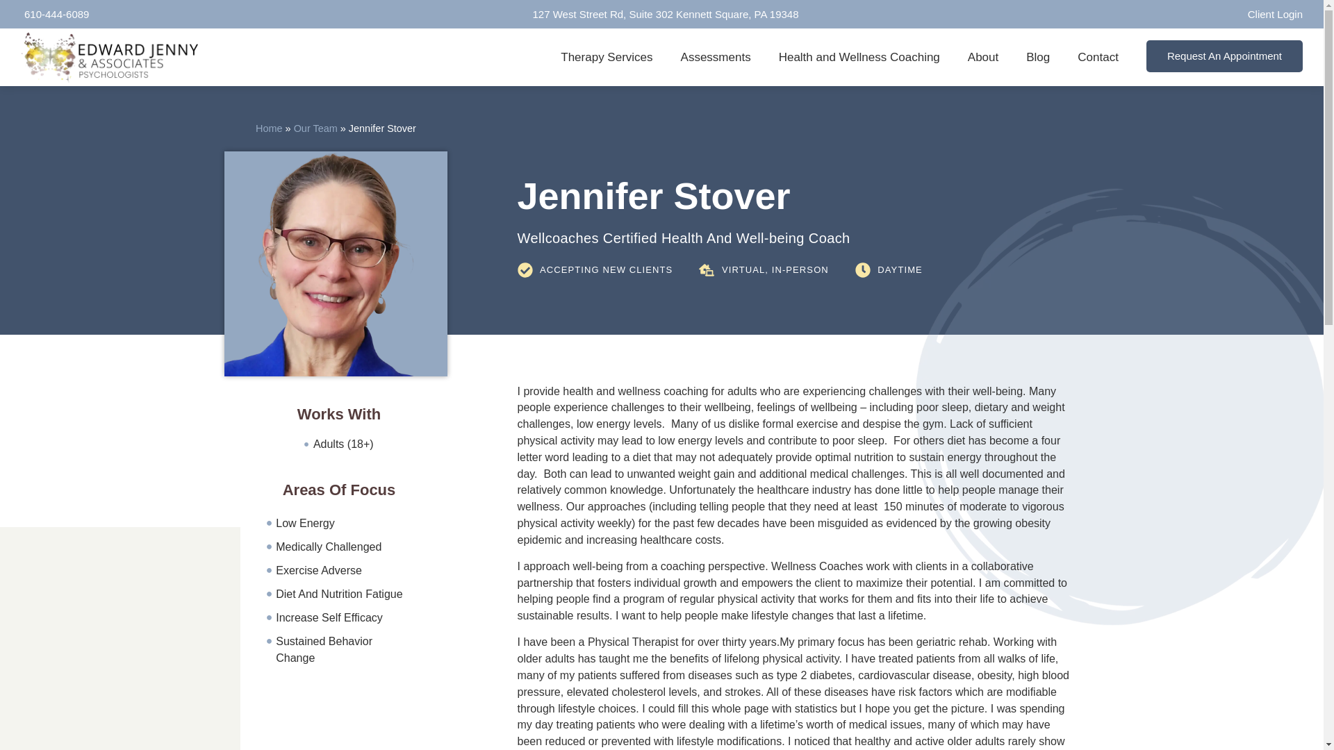  I want to click on Contact, so click(1098, 58).